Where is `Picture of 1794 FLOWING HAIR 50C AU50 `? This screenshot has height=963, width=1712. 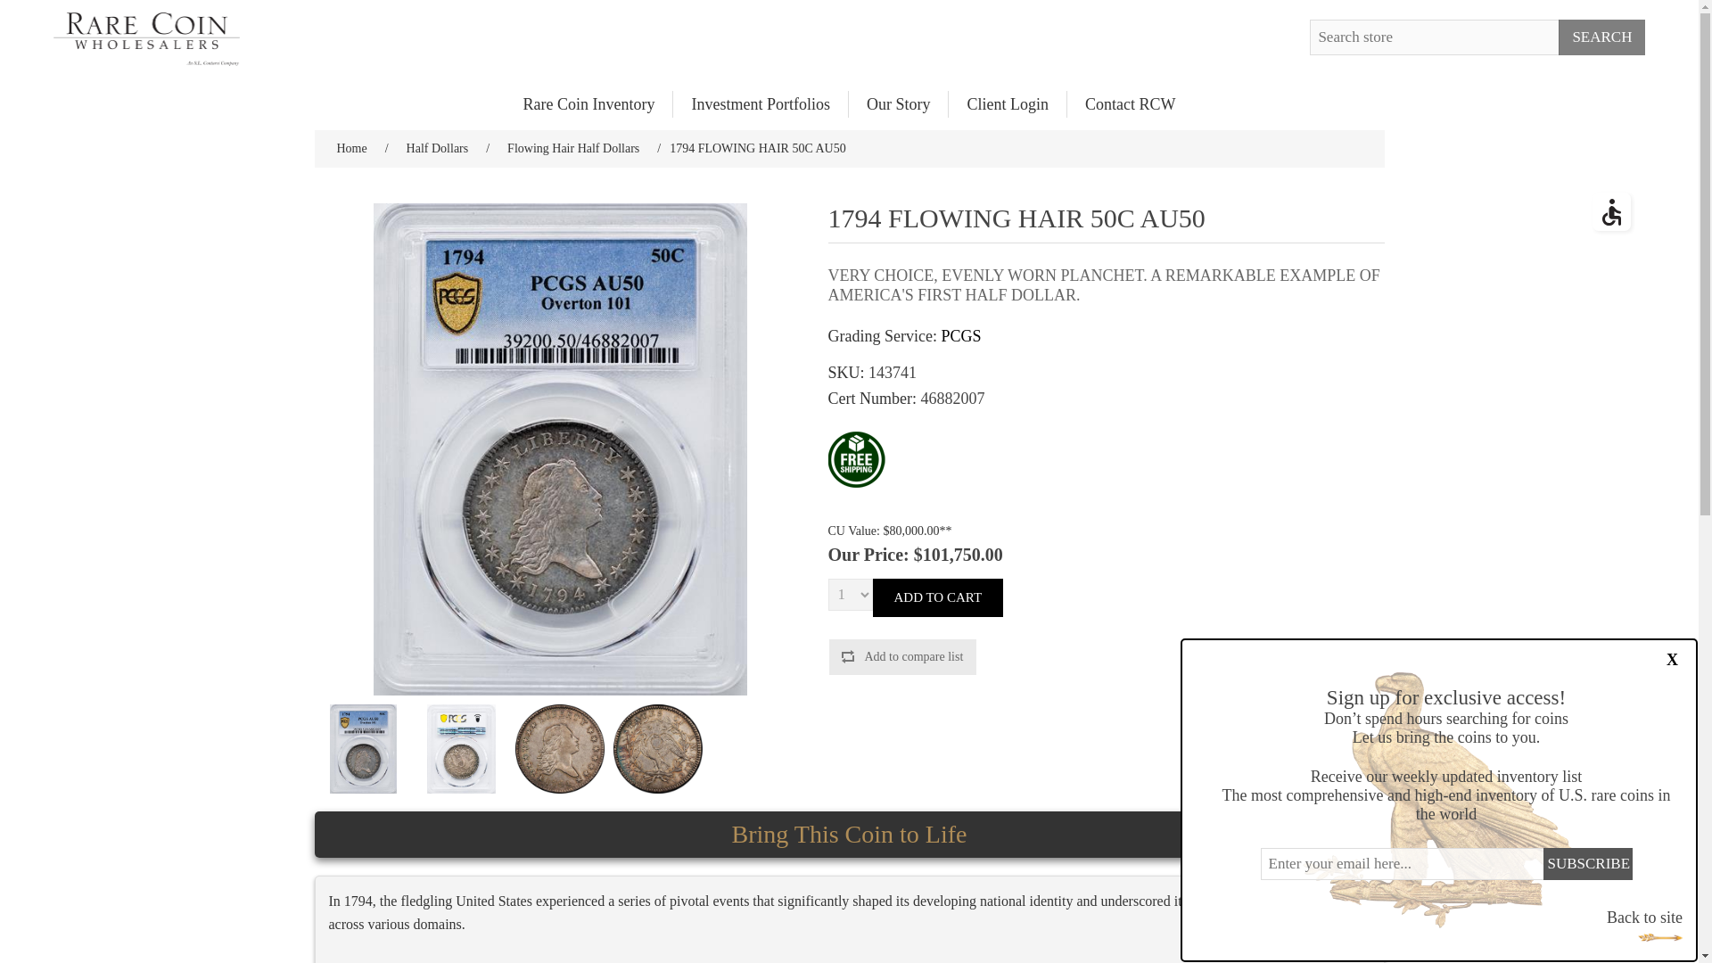 Picture of 1794 FLOWING HAIR 50C AU50  is located at coordinates (460, 748).